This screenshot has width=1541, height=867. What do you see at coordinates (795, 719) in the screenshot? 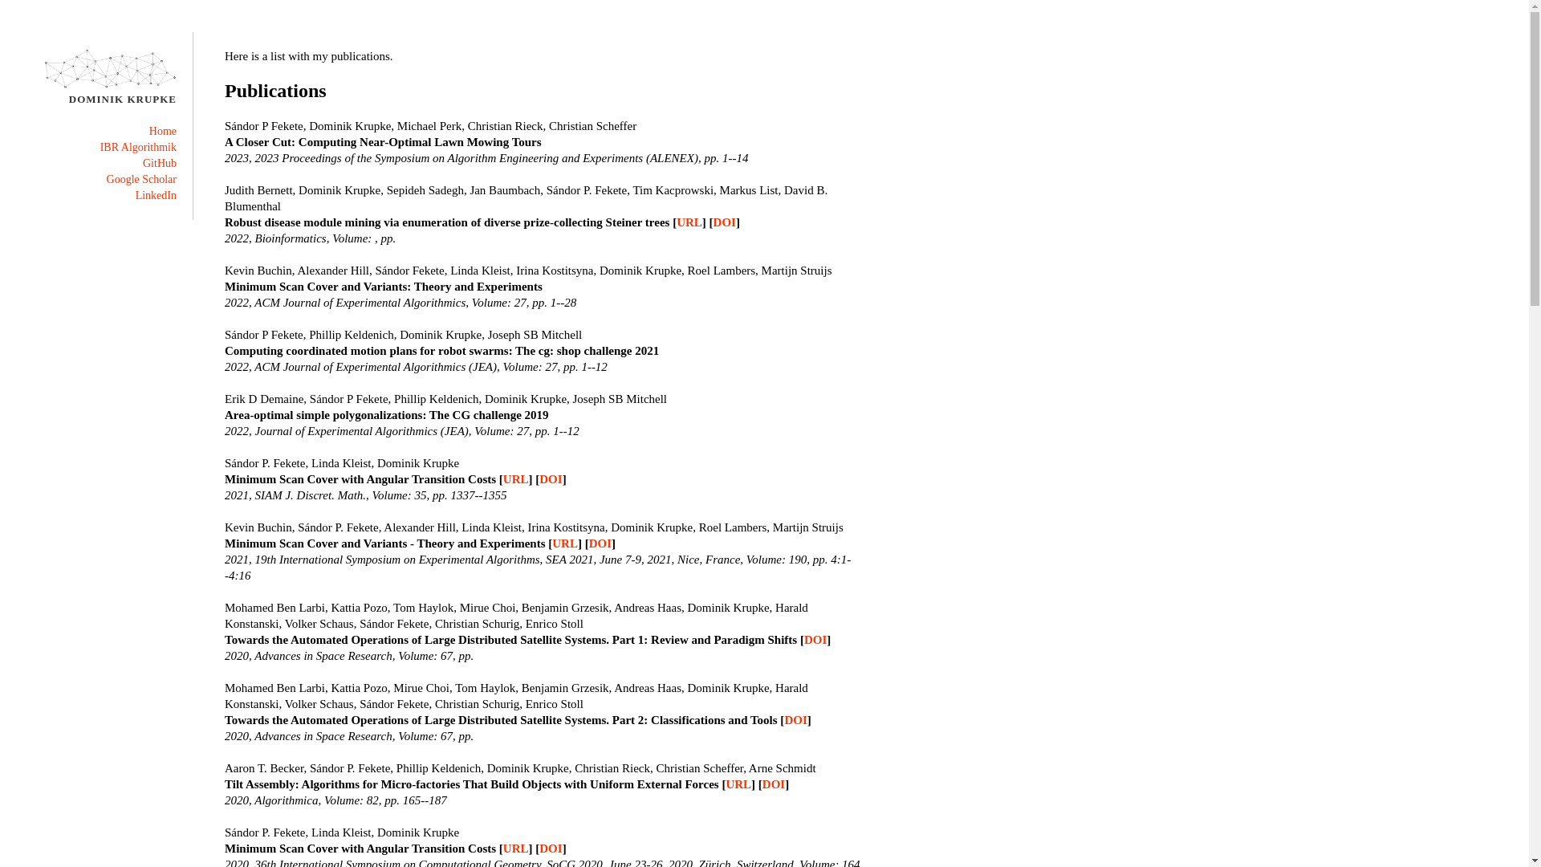
I see `DOI` at bounding box center [795, 719].